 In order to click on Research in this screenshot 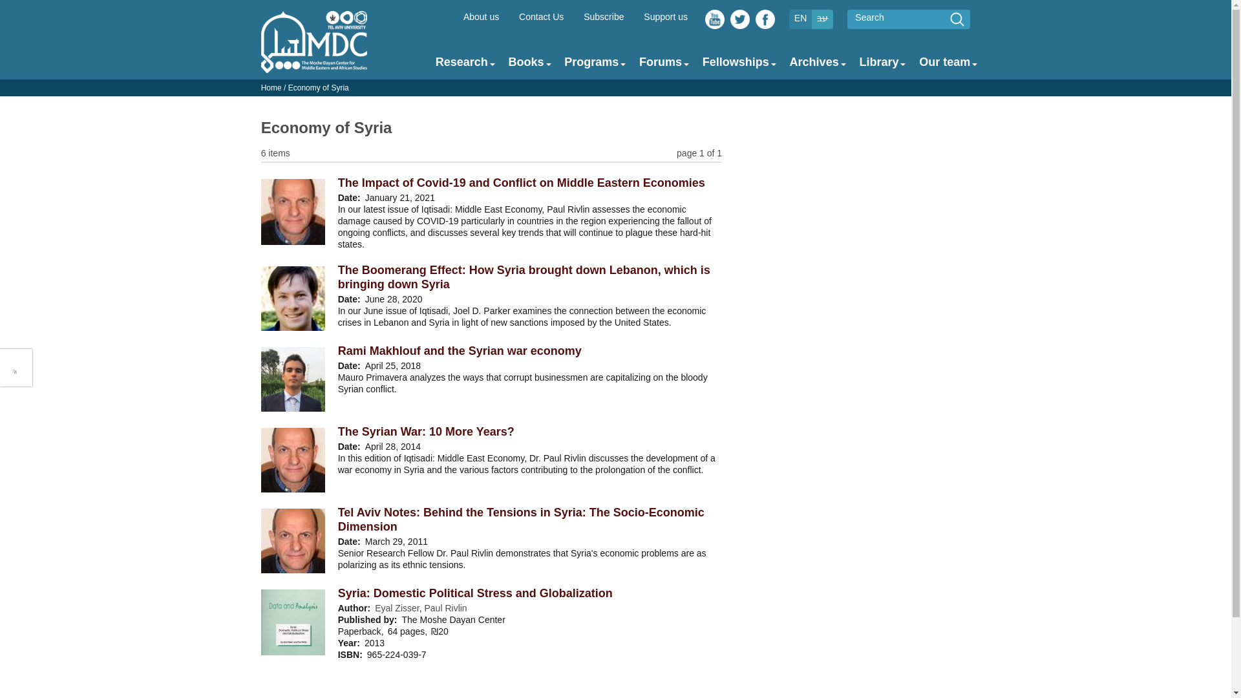, I will do `click(461, 62)`.